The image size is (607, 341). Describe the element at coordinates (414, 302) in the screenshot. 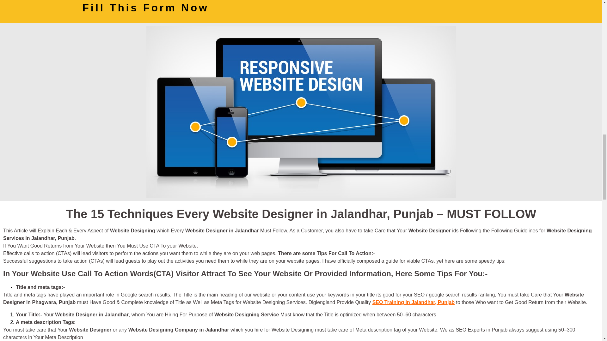

I see `SEO Training in Jalandhar, Punjab` at that location.